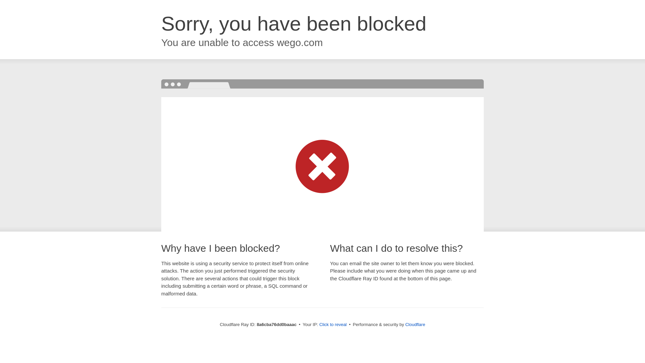 The image size is (645, 363). Describe the element at coordinates (333, 325) in the screenshot. I see `Click to reveal` at that location.